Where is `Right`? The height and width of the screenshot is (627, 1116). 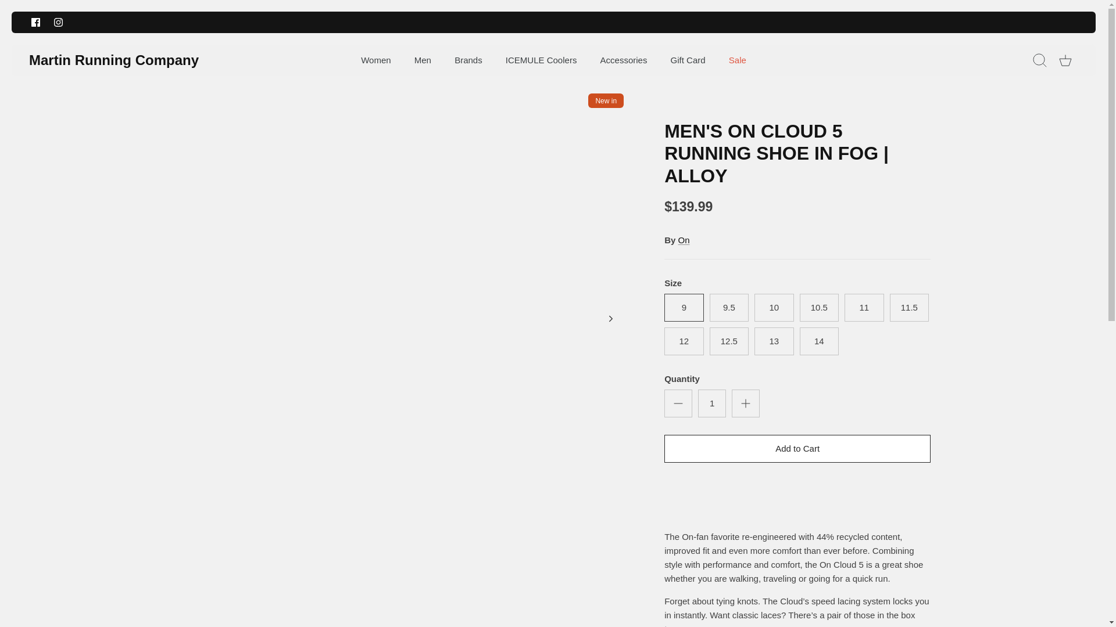
Right is located at coordinates (610, 319).